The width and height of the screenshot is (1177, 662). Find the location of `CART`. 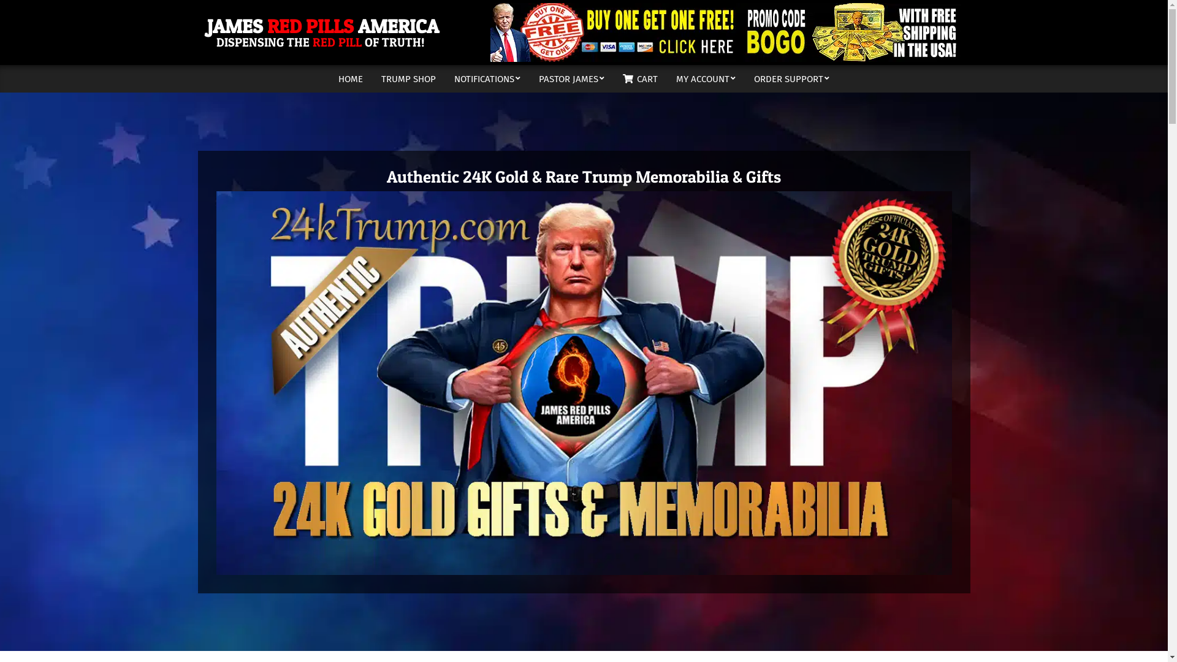

CART is located at coordinates (640, 79).